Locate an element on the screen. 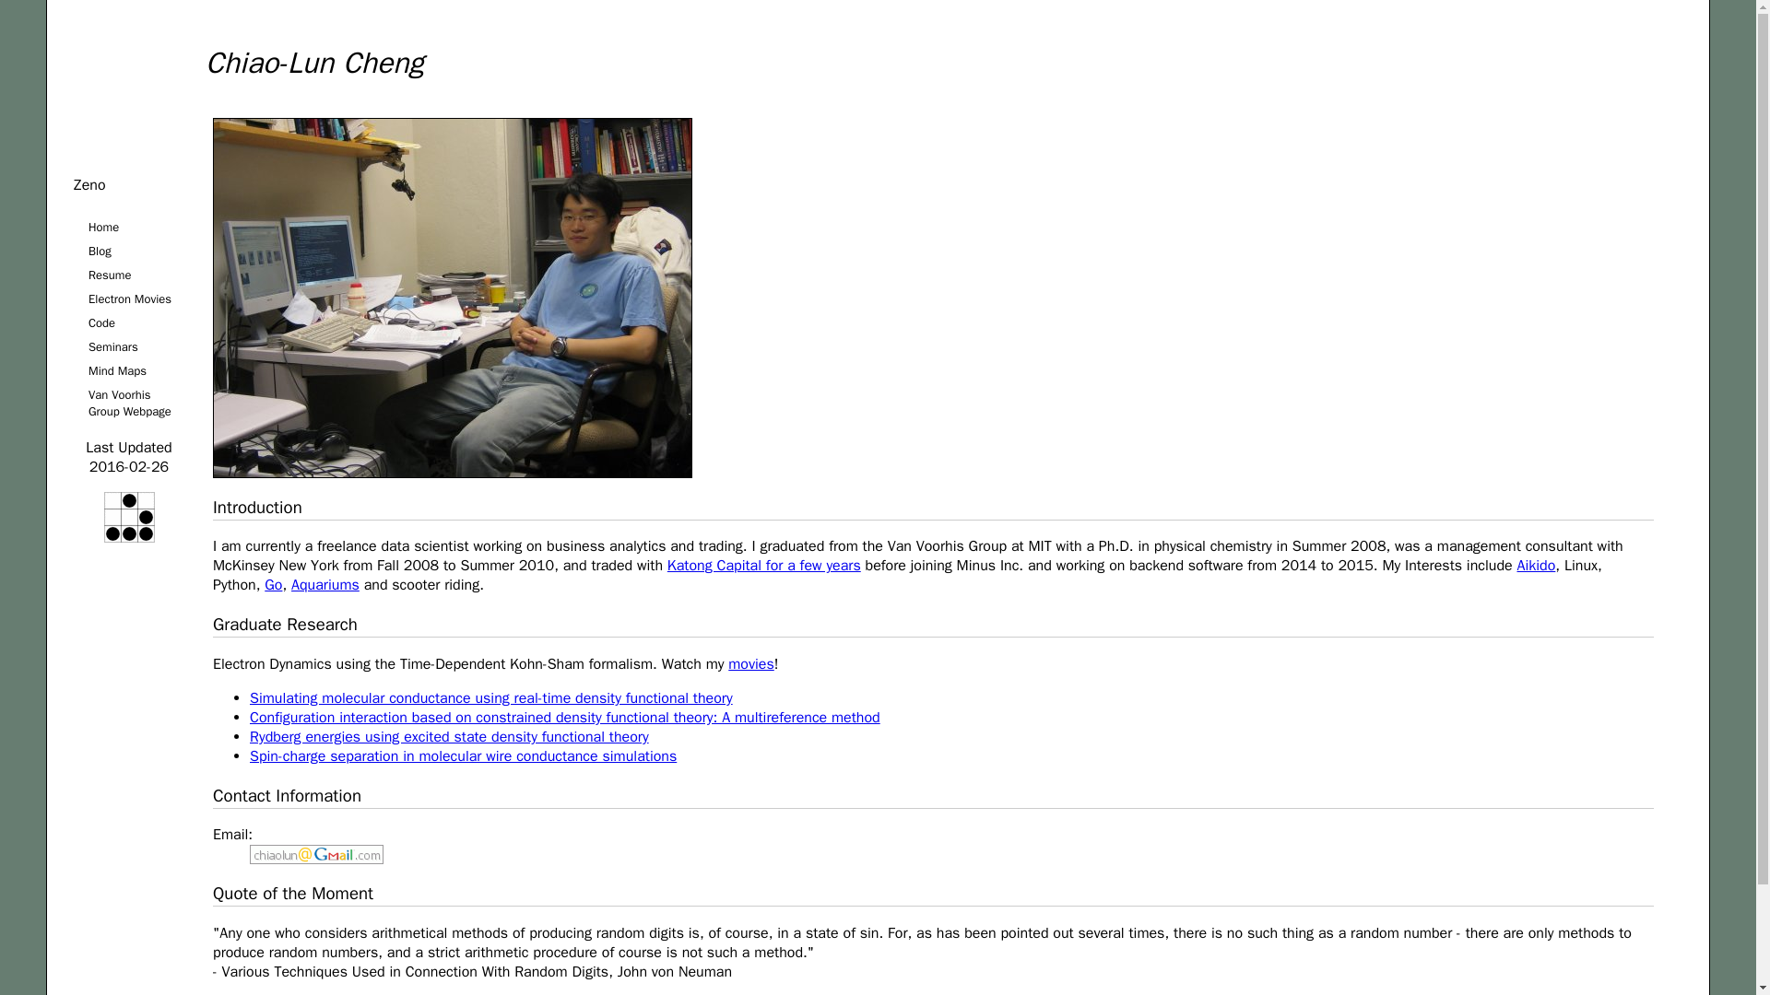  Katong Capital for a few years is located at coordinates (763, 566).